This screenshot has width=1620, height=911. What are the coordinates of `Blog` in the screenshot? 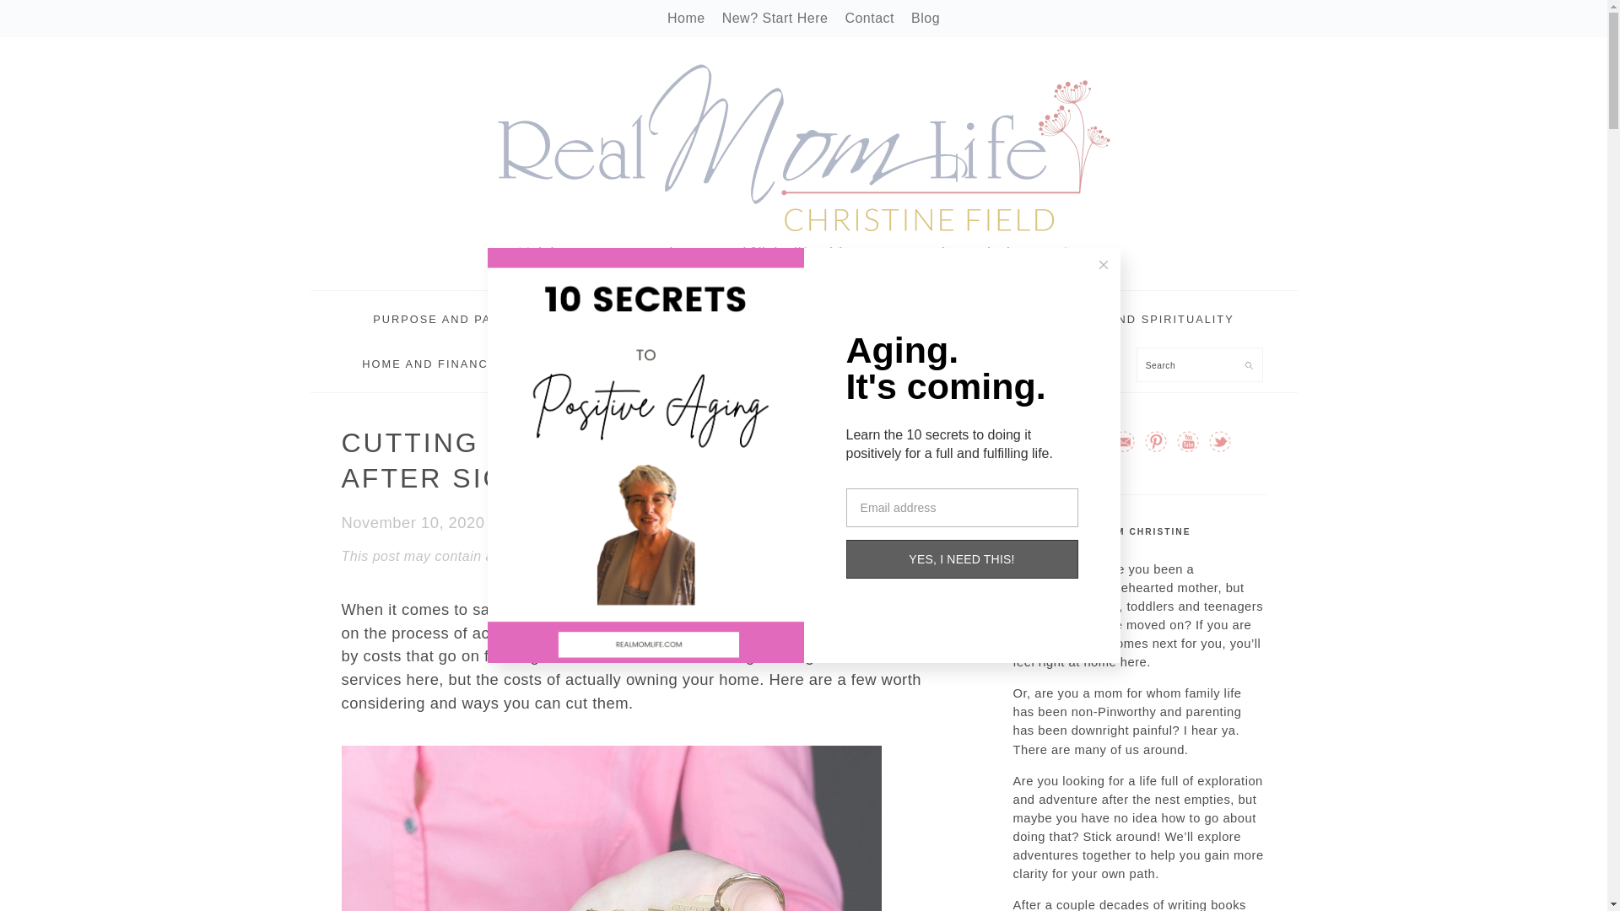 It's located at (925, 18).